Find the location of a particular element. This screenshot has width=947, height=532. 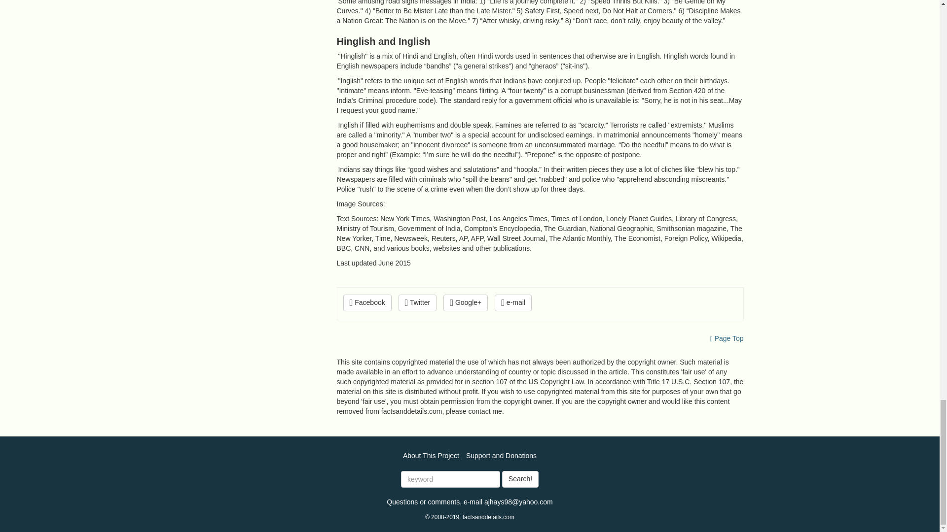

About This Project is located at coordinates (431, 455).